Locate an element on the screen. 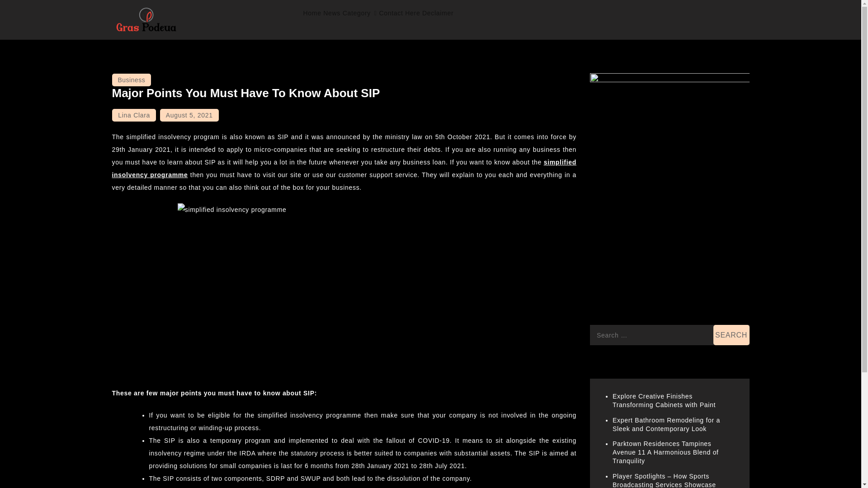 This screenshot has height=488, width=868. Lina Clara is located at coordinates (134, 115).